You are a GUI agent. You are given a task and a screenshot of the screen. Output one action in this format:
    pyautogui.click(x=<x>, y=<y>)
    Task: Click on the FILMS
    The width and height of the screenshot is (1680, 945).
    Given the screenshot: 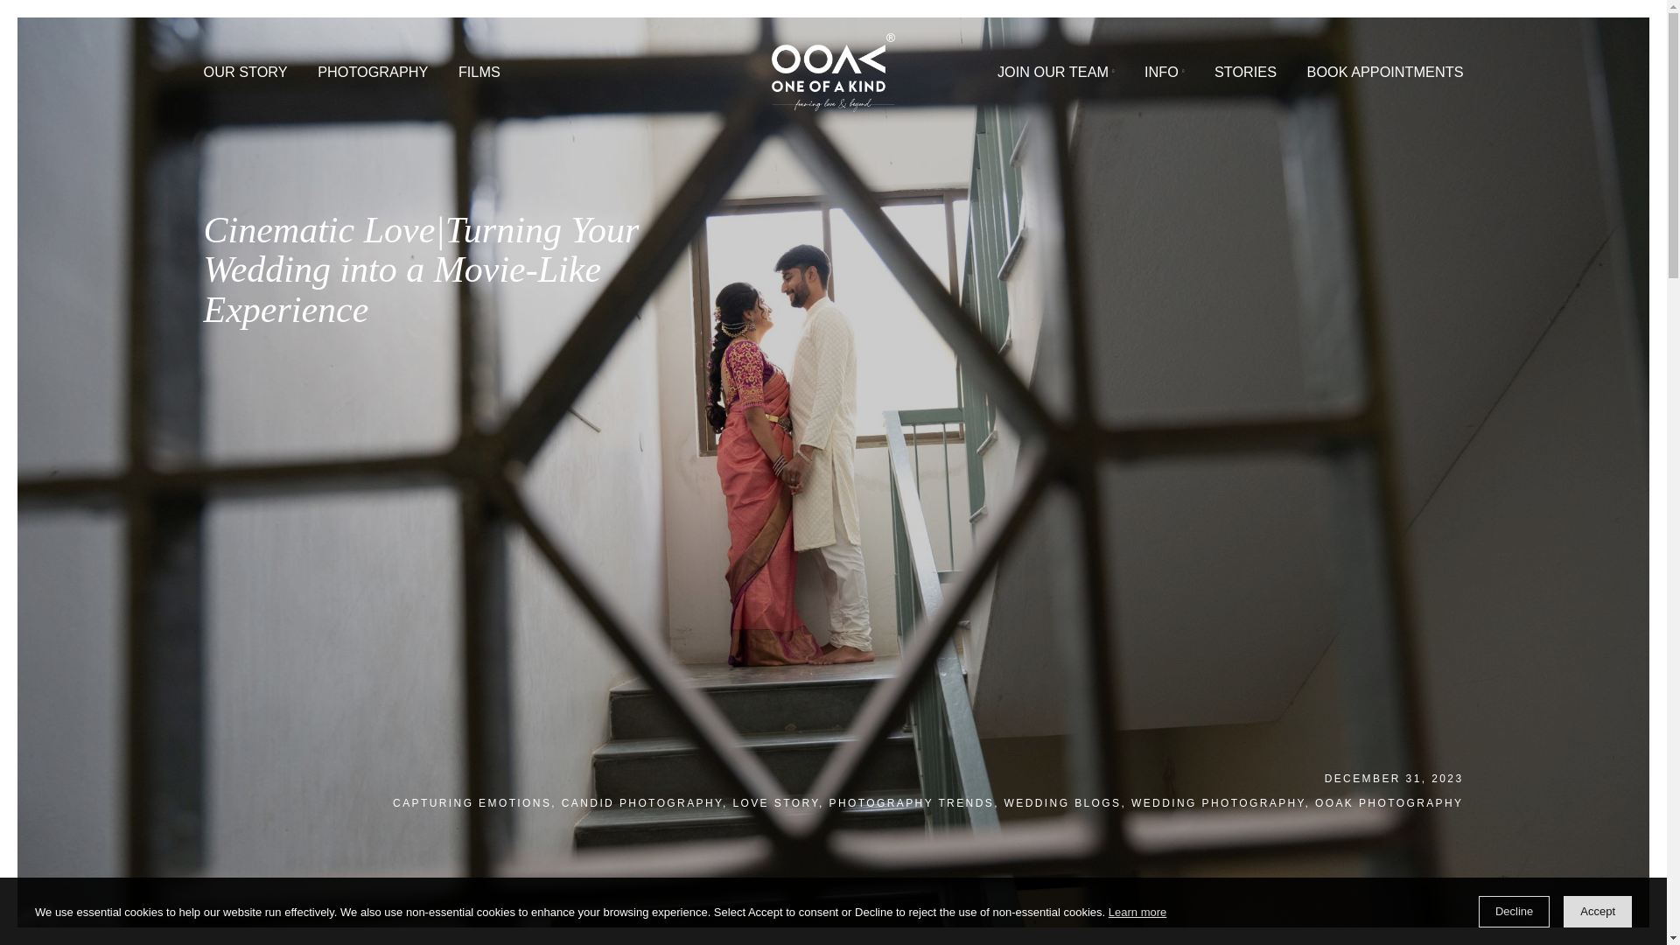 What is the action you would take?
    pyautogui.click(x=532, y=79)
    